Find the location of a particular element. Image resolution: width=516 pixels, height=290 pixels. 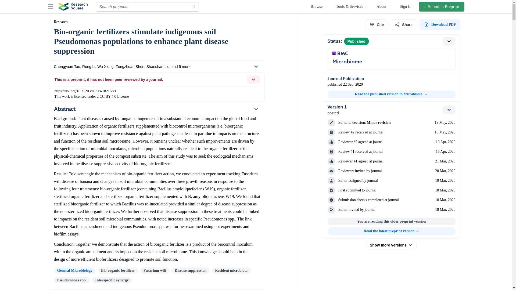

General Microbiology is located at coordinates (74, 270).